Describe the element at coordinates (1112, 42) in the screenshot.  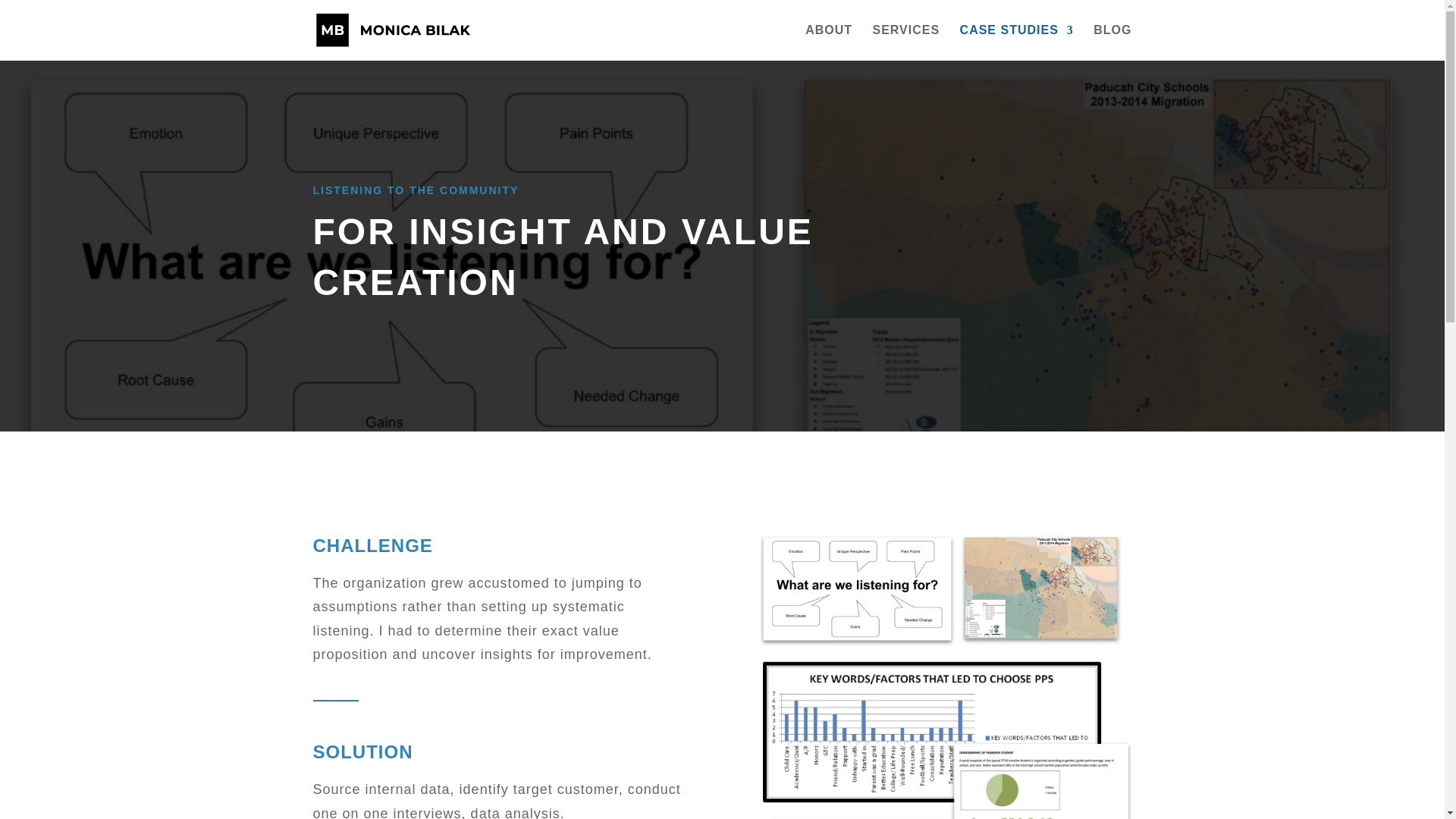
I see `BLOG` at that location.